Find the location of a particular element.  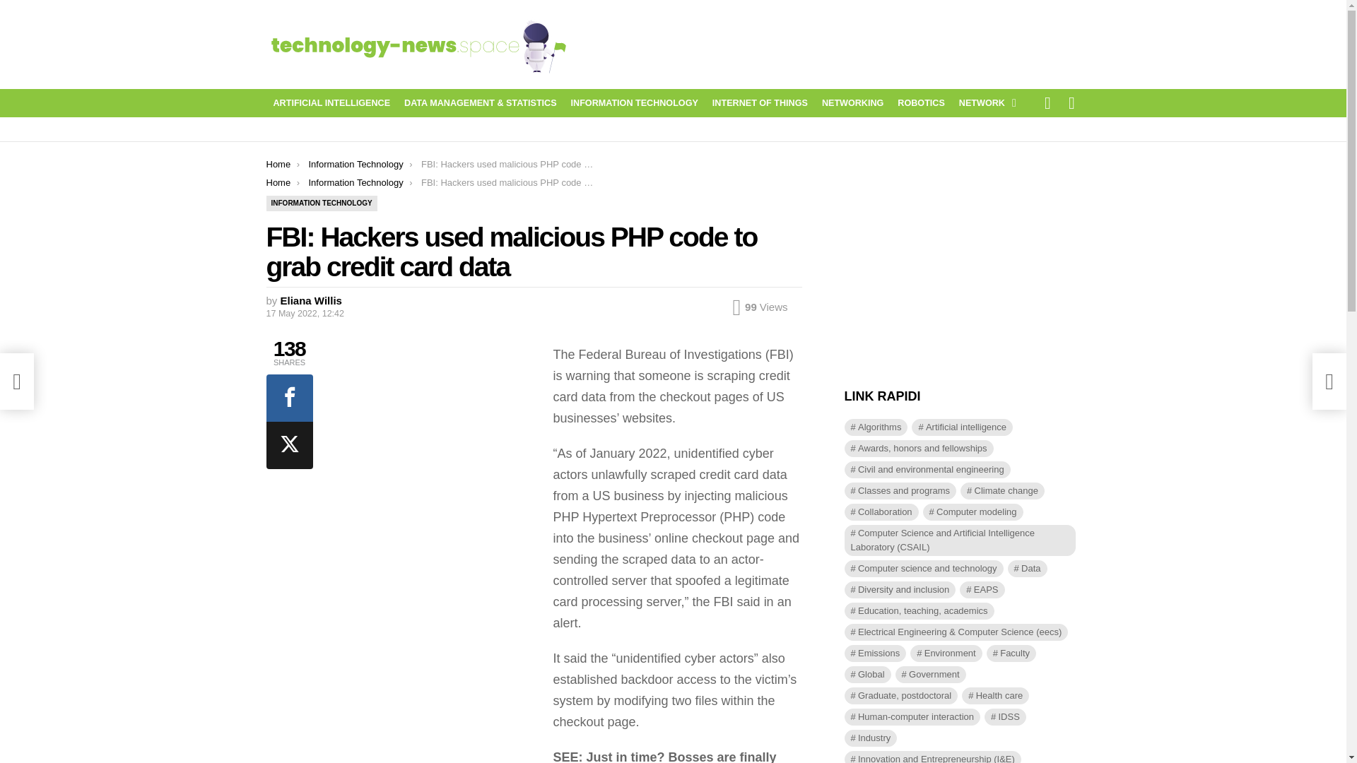

INTERNET OF THINGS is located at coordinates (760, 102).